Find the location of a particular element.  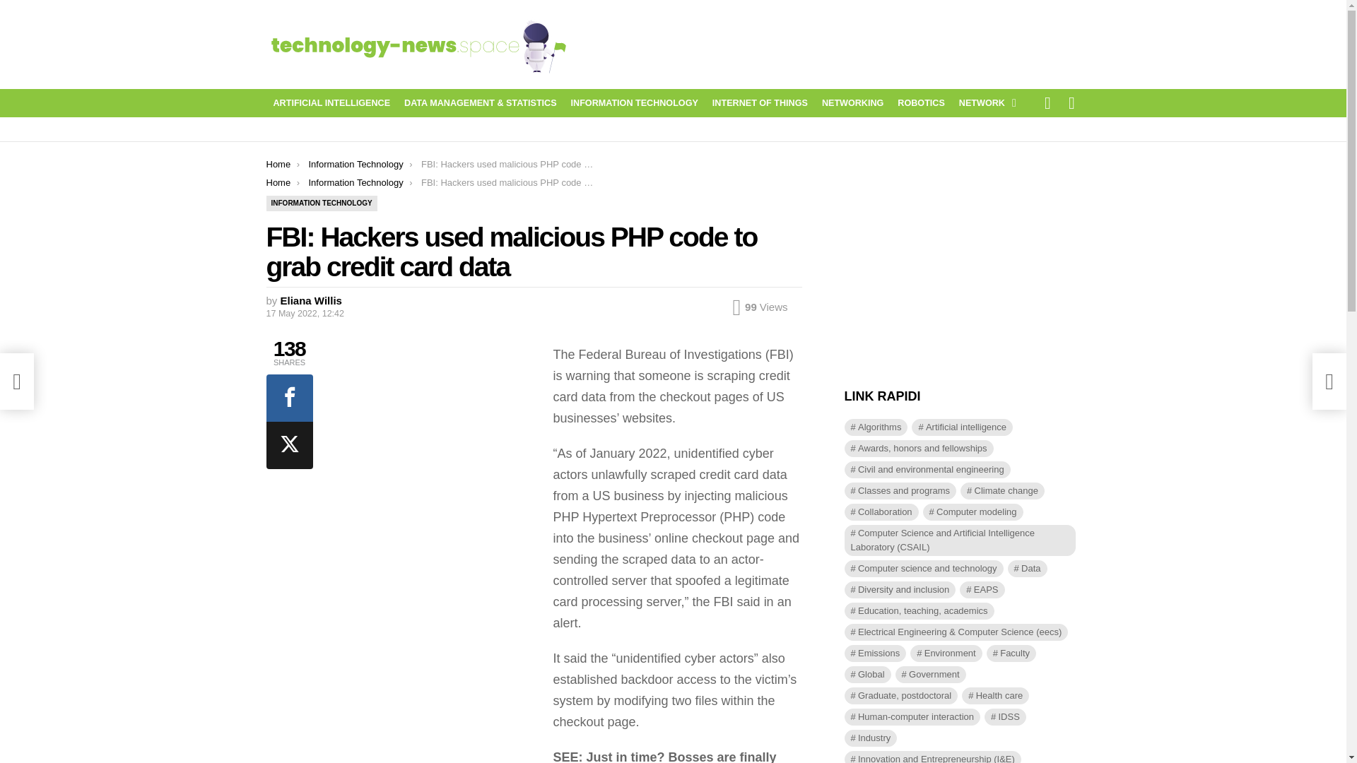

INTERNET OF THINGS is located at coordinates (760, 102).